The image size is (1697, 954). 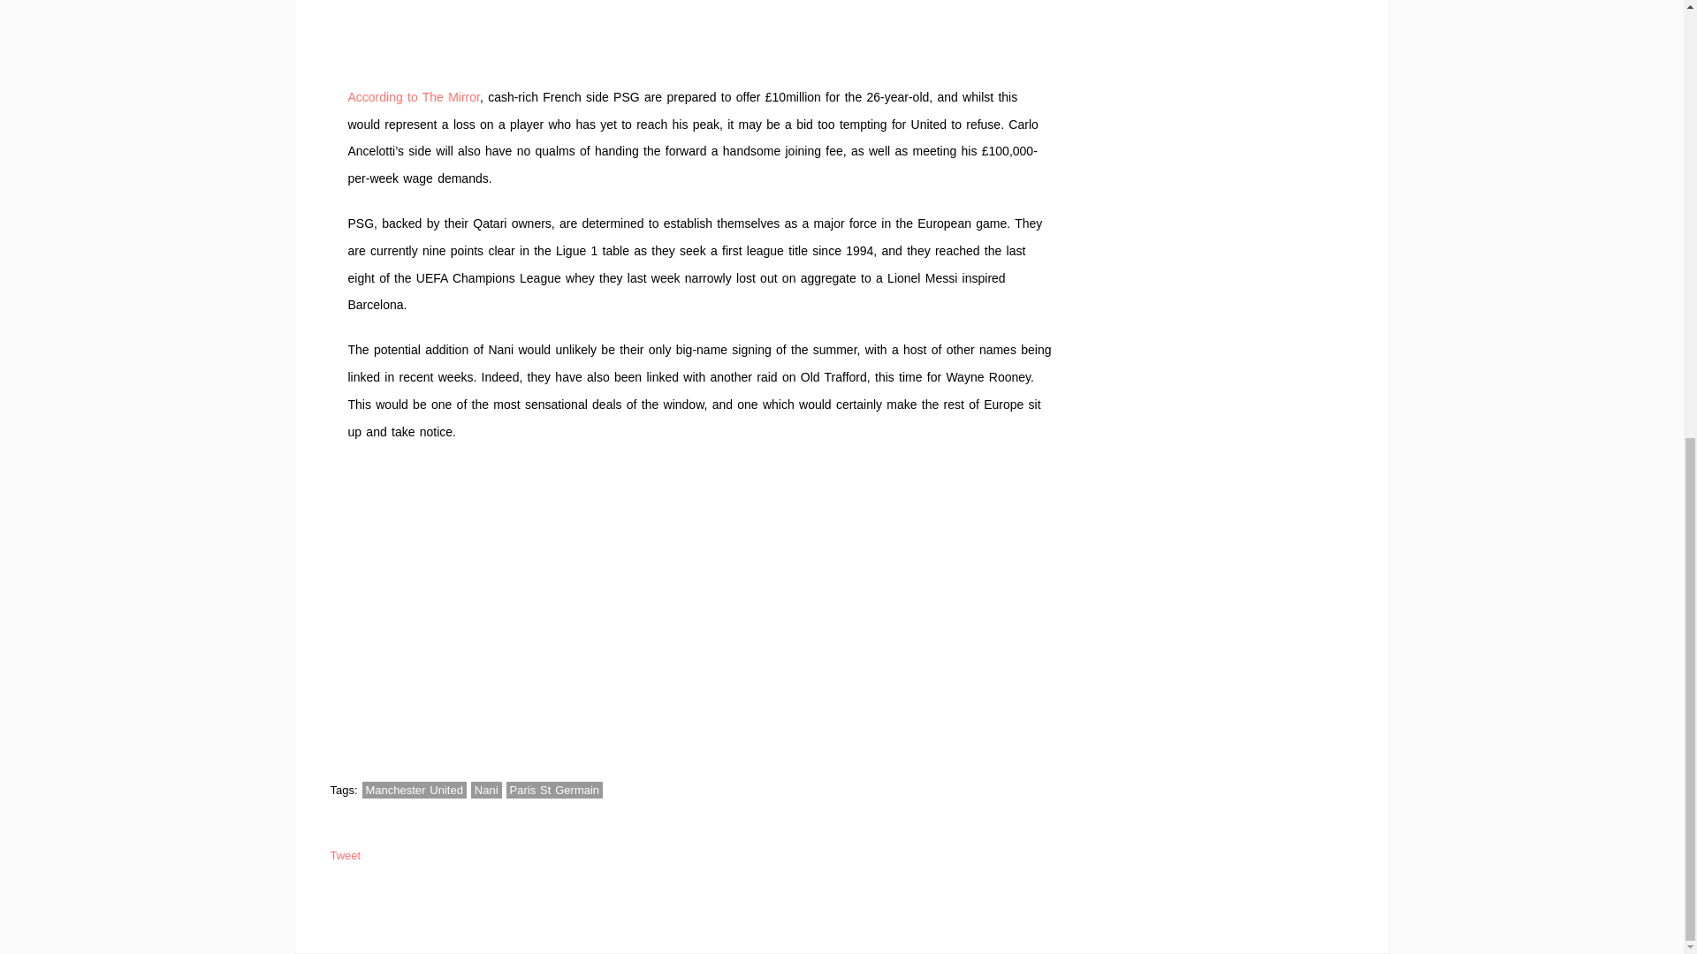 What do you see at coordinates (415, 790) in the screenshot?
I see `Manchester United` at bounding box center [415, 790].